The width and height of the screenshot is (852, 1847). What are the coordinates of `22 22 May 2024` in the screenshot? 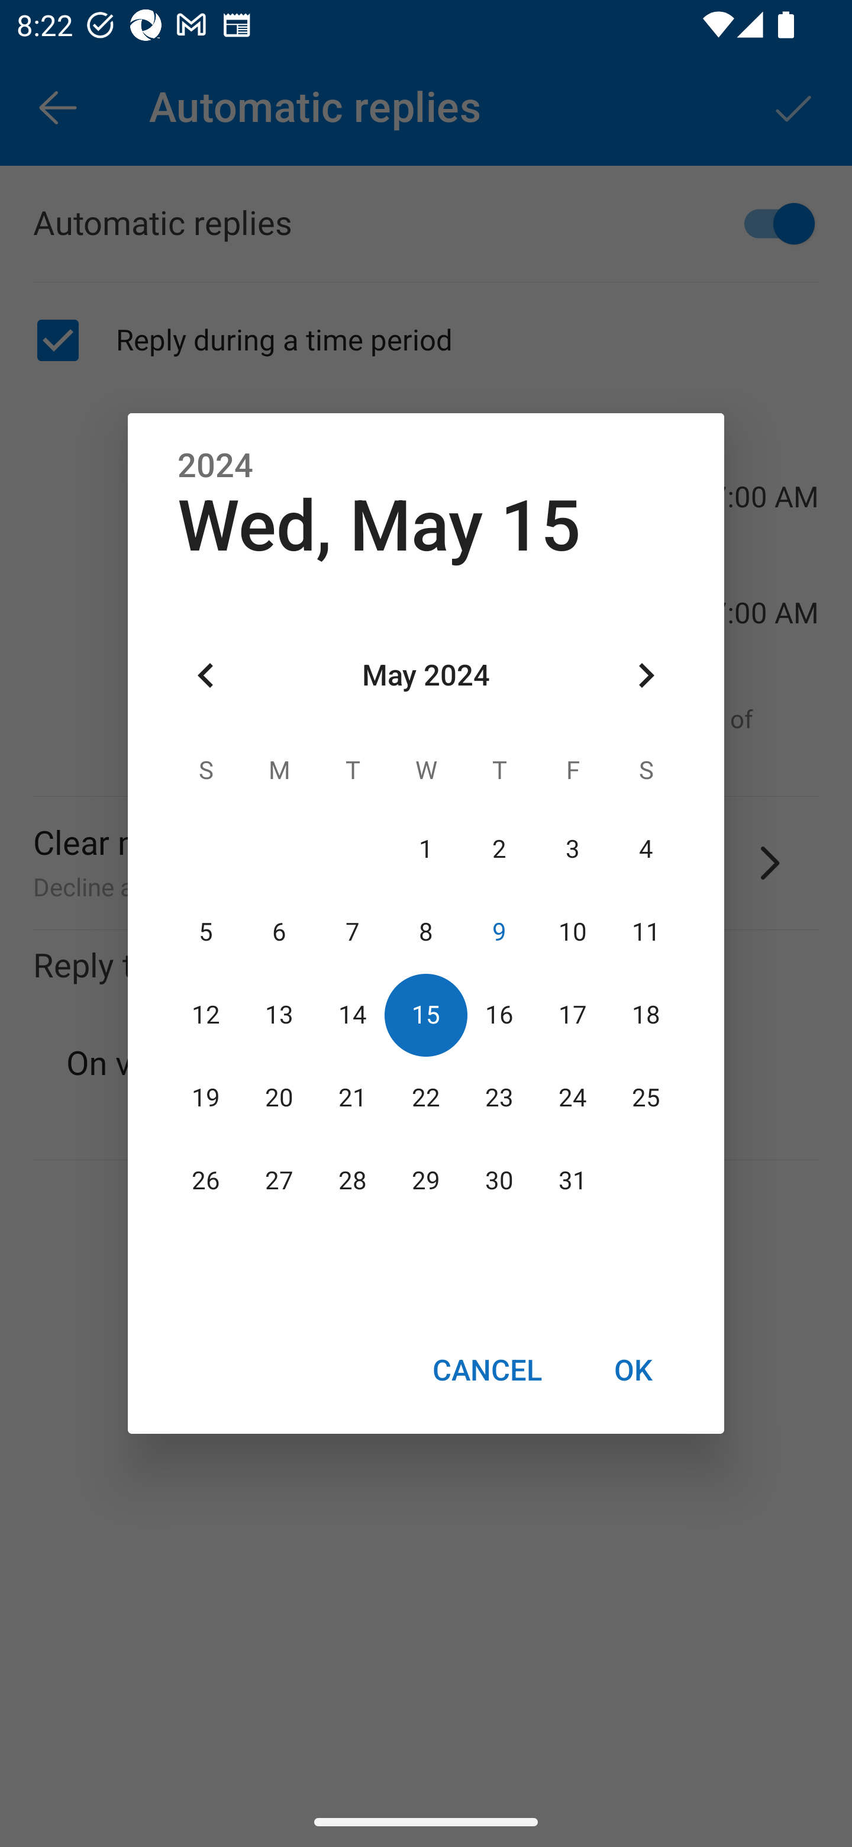 It's located at (426, 1098).